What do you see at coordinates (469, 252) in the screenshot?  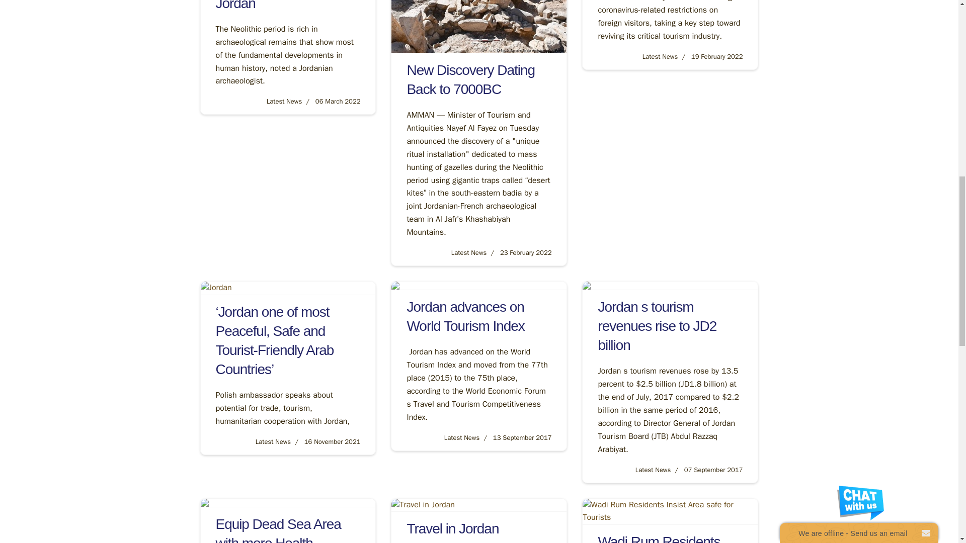 I see `Latest News` at bounding box center [469, 252].